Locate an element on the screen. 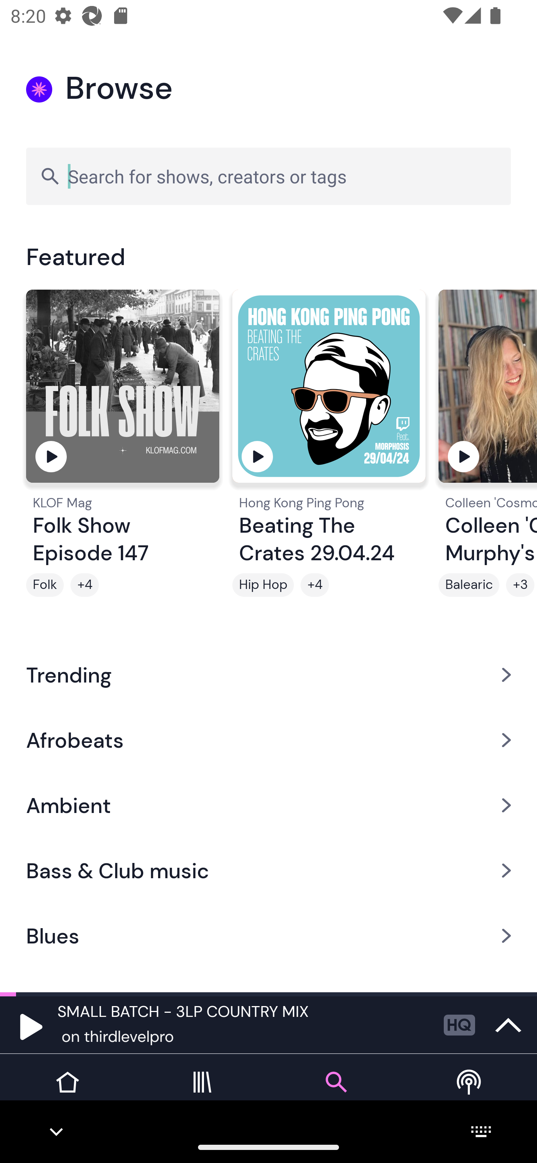 This screenshot has width=537, height=1163. Live tab is located at coordinates (470, 1093).